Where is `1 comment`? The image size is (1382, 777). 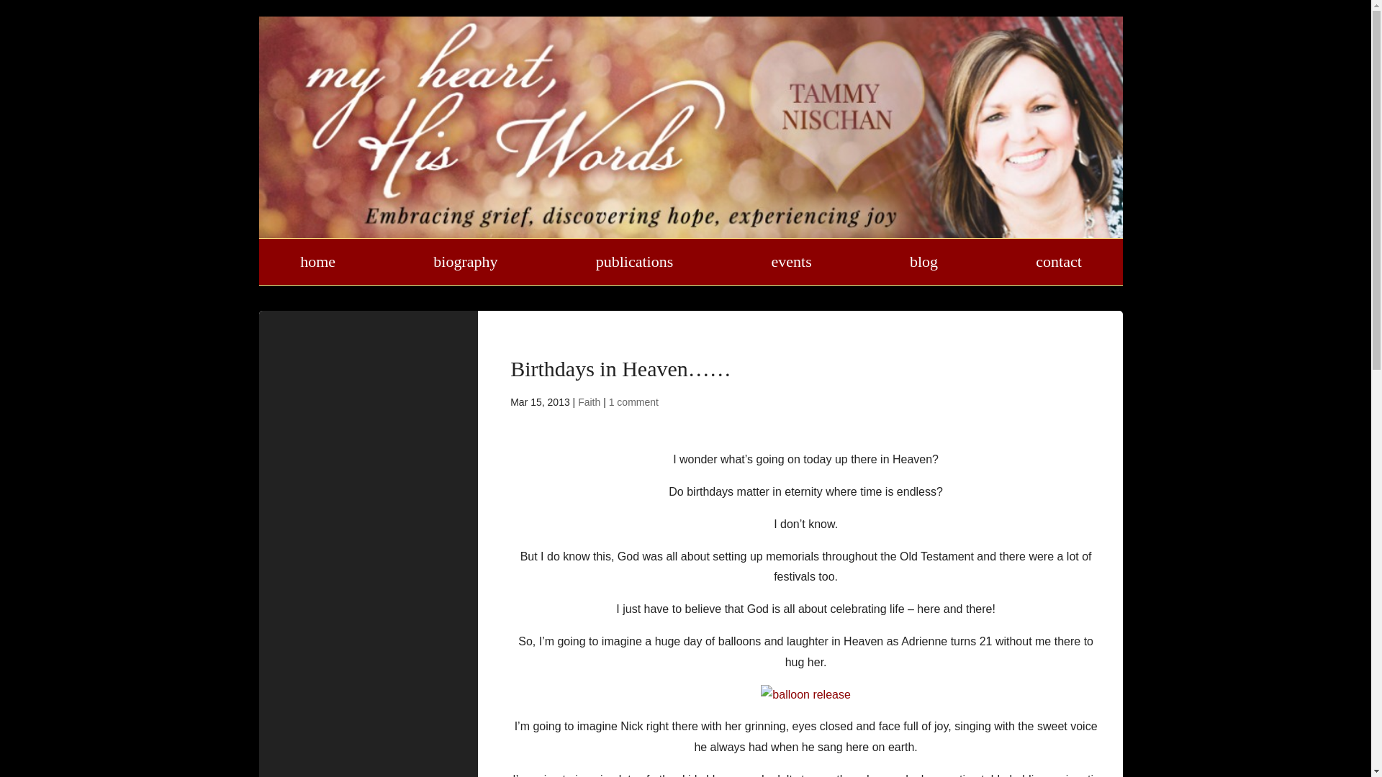 1 comment is located at coordinates (633, 401).